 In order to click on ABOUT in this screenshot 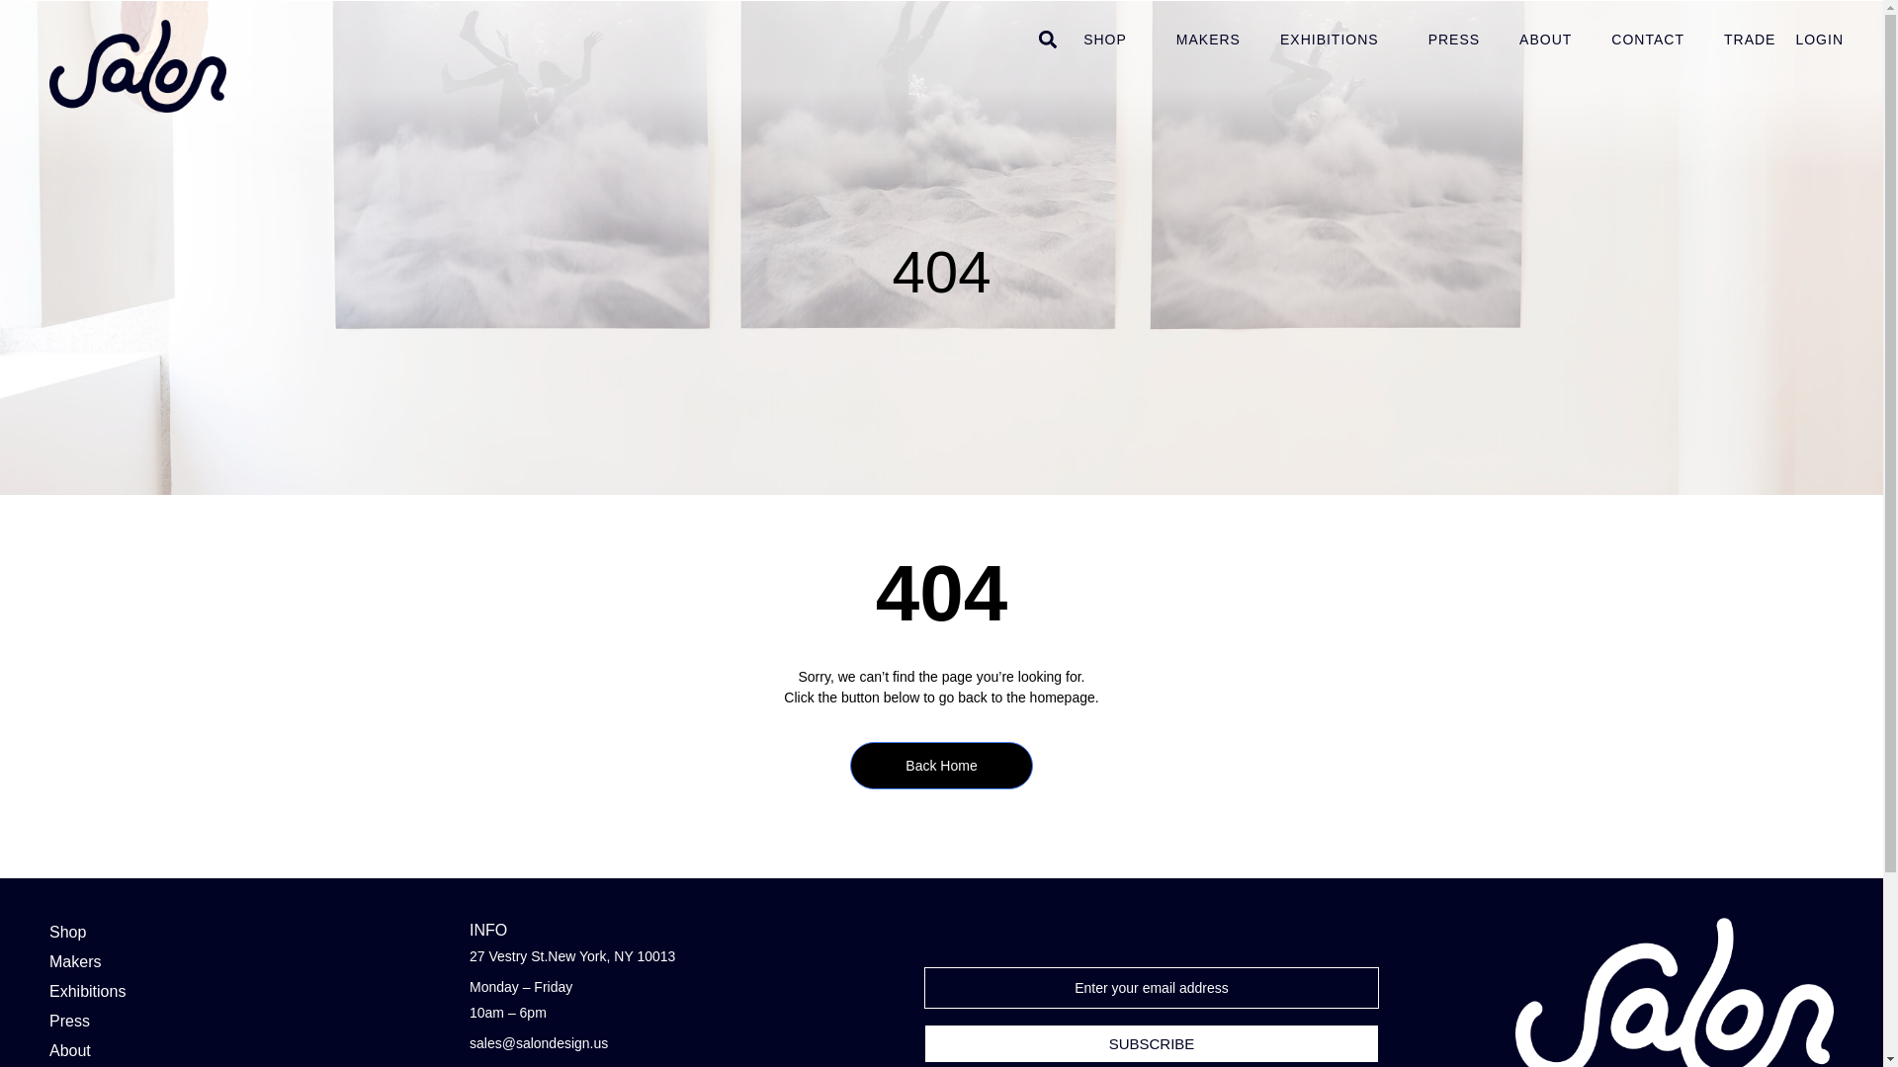, I will do `click(1545, 40)`.